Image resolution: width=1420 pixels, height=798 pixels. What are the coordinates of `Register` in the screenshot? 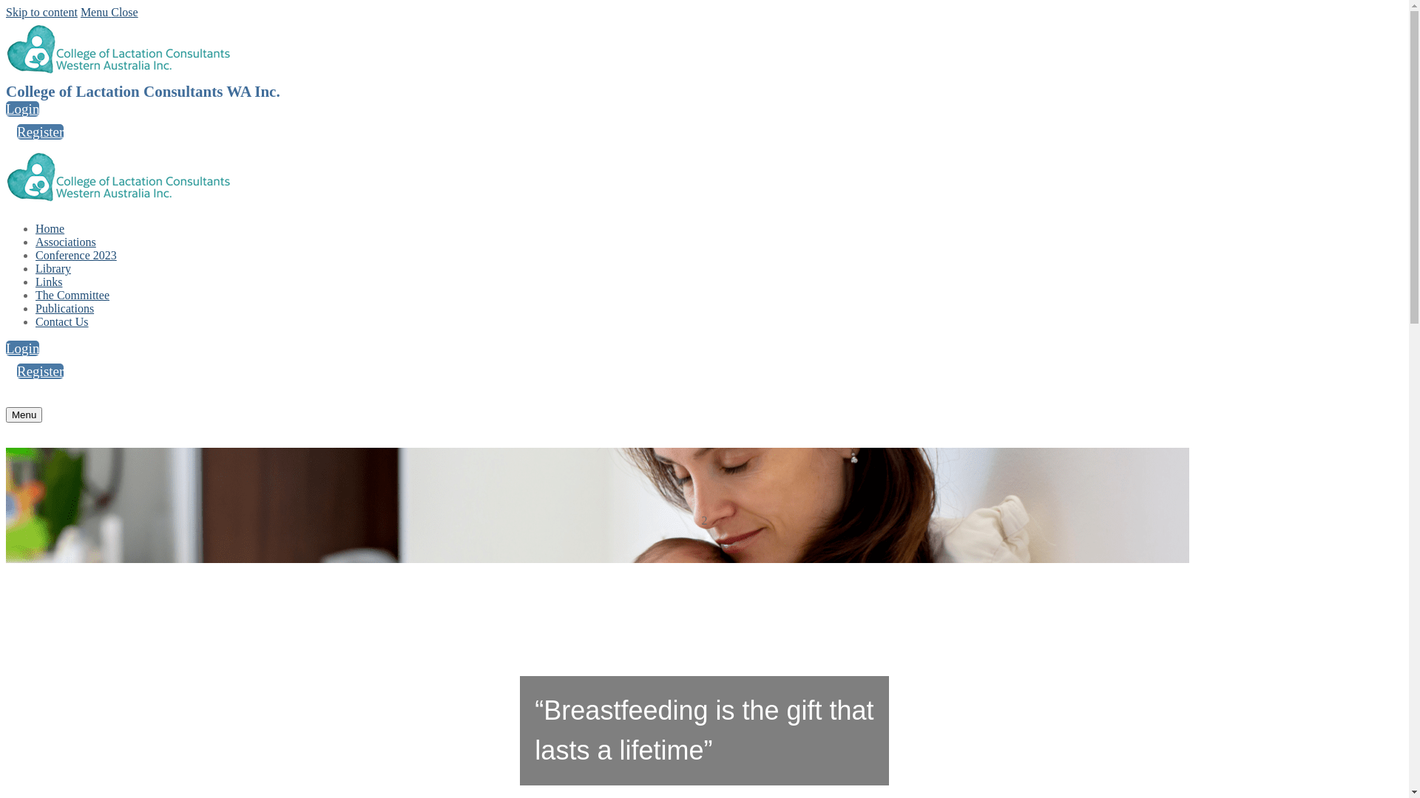 It's located at (40, 371).